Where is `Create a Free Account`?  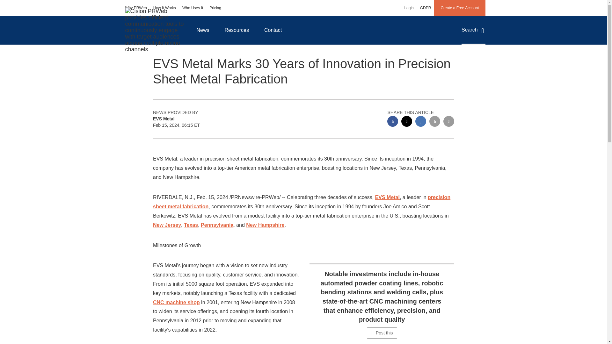
Create a Free Account is located at coordinates (460, 8).